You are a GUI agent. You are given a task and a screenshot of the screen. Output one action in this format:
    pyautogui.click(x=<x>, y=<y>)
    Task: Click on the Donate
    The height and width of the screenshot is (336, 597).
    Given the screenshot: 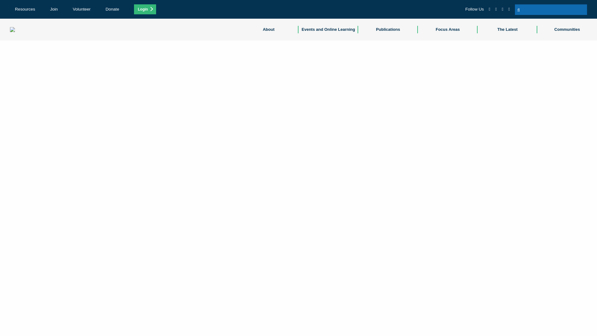 What is the action you would take?
    pyautogui.click(x=112, y=9)
    